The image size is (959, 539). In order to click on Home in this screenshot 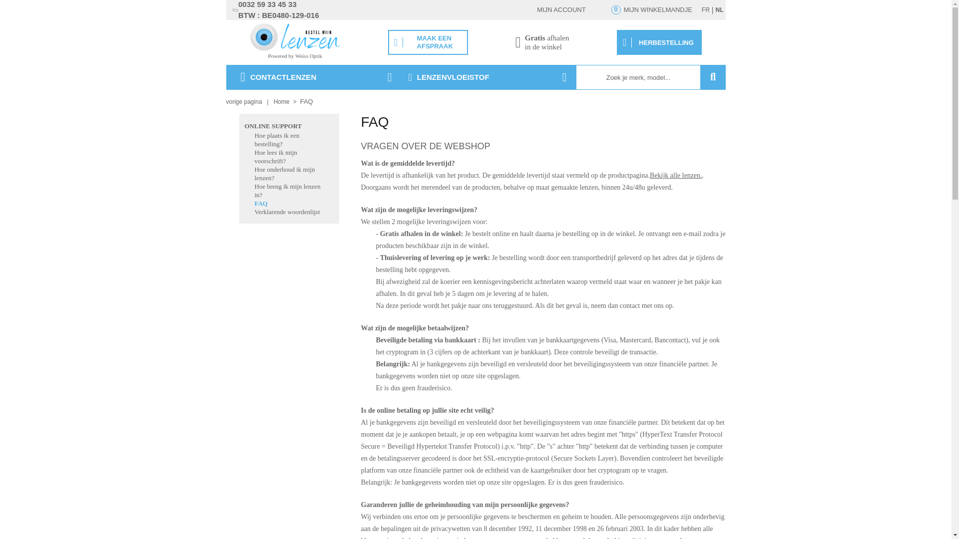, I will do `click(282, 102)`.